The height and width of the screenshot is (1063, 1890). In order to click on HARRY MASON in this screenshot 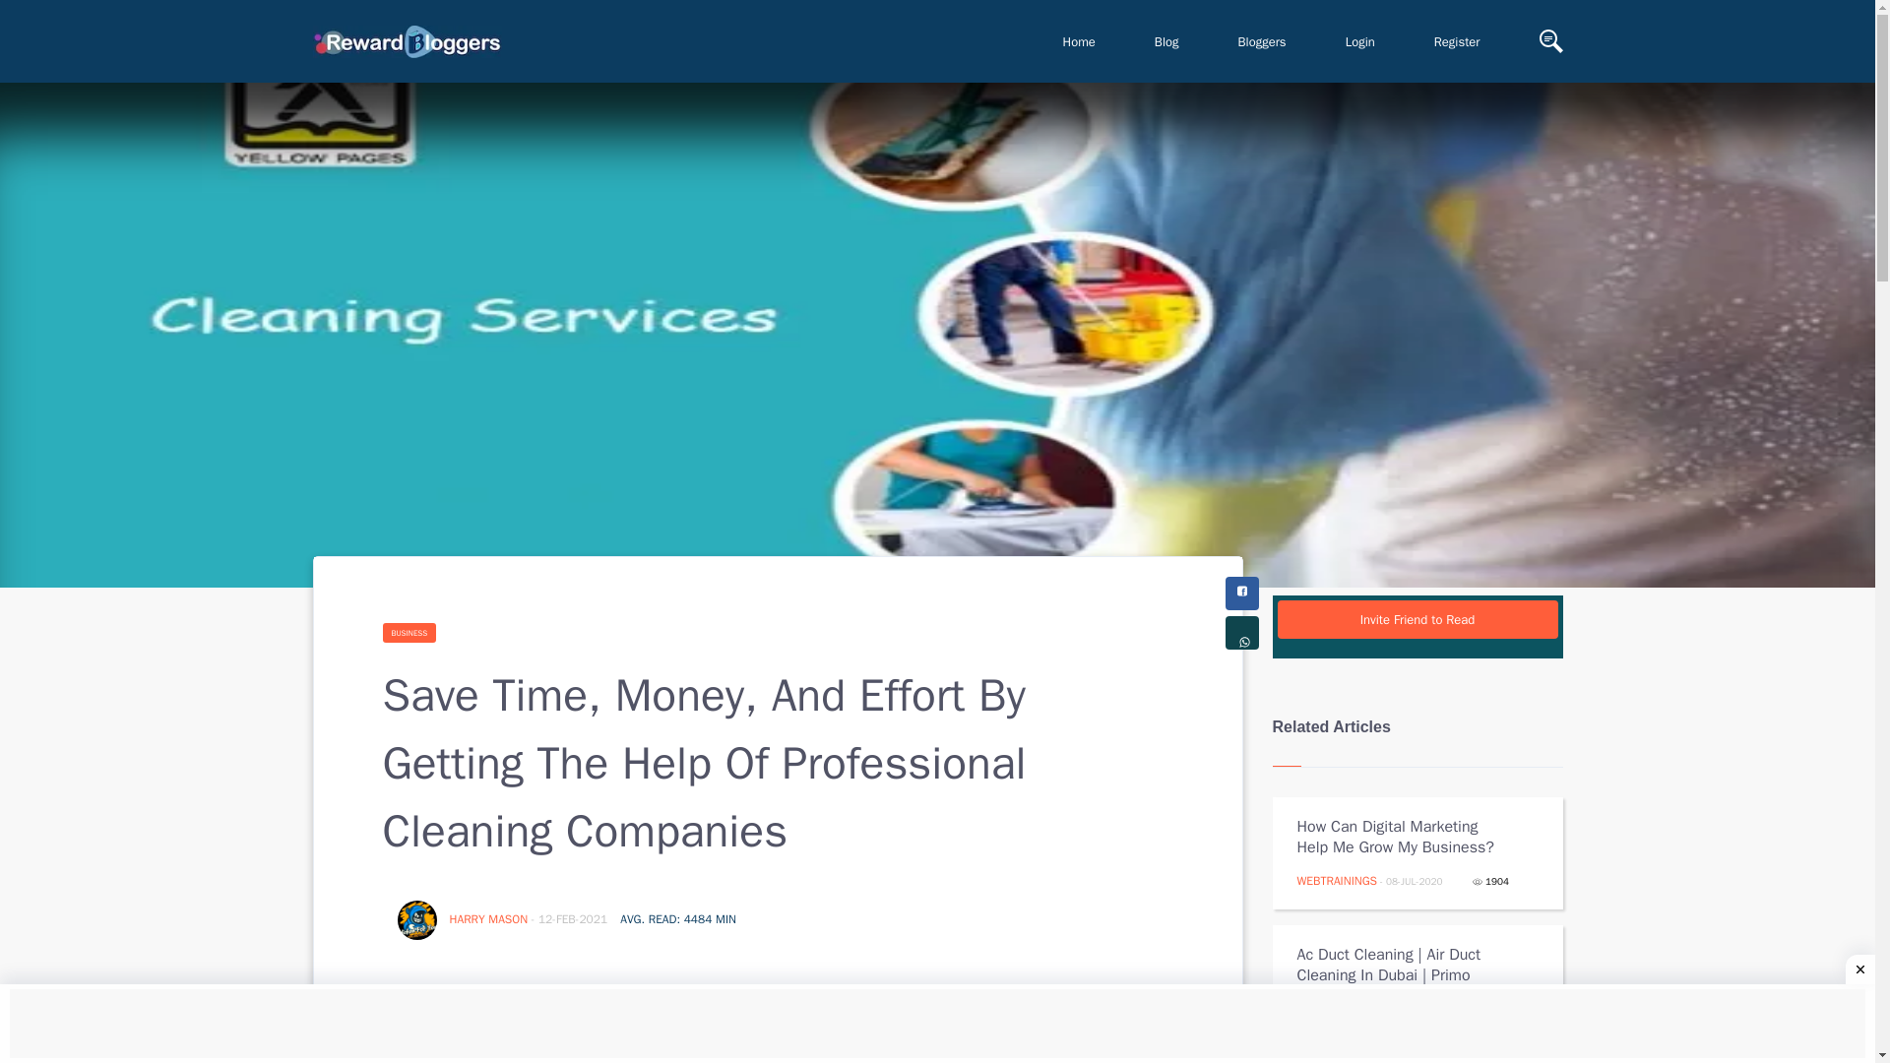, I will do `click(490, 918)`.